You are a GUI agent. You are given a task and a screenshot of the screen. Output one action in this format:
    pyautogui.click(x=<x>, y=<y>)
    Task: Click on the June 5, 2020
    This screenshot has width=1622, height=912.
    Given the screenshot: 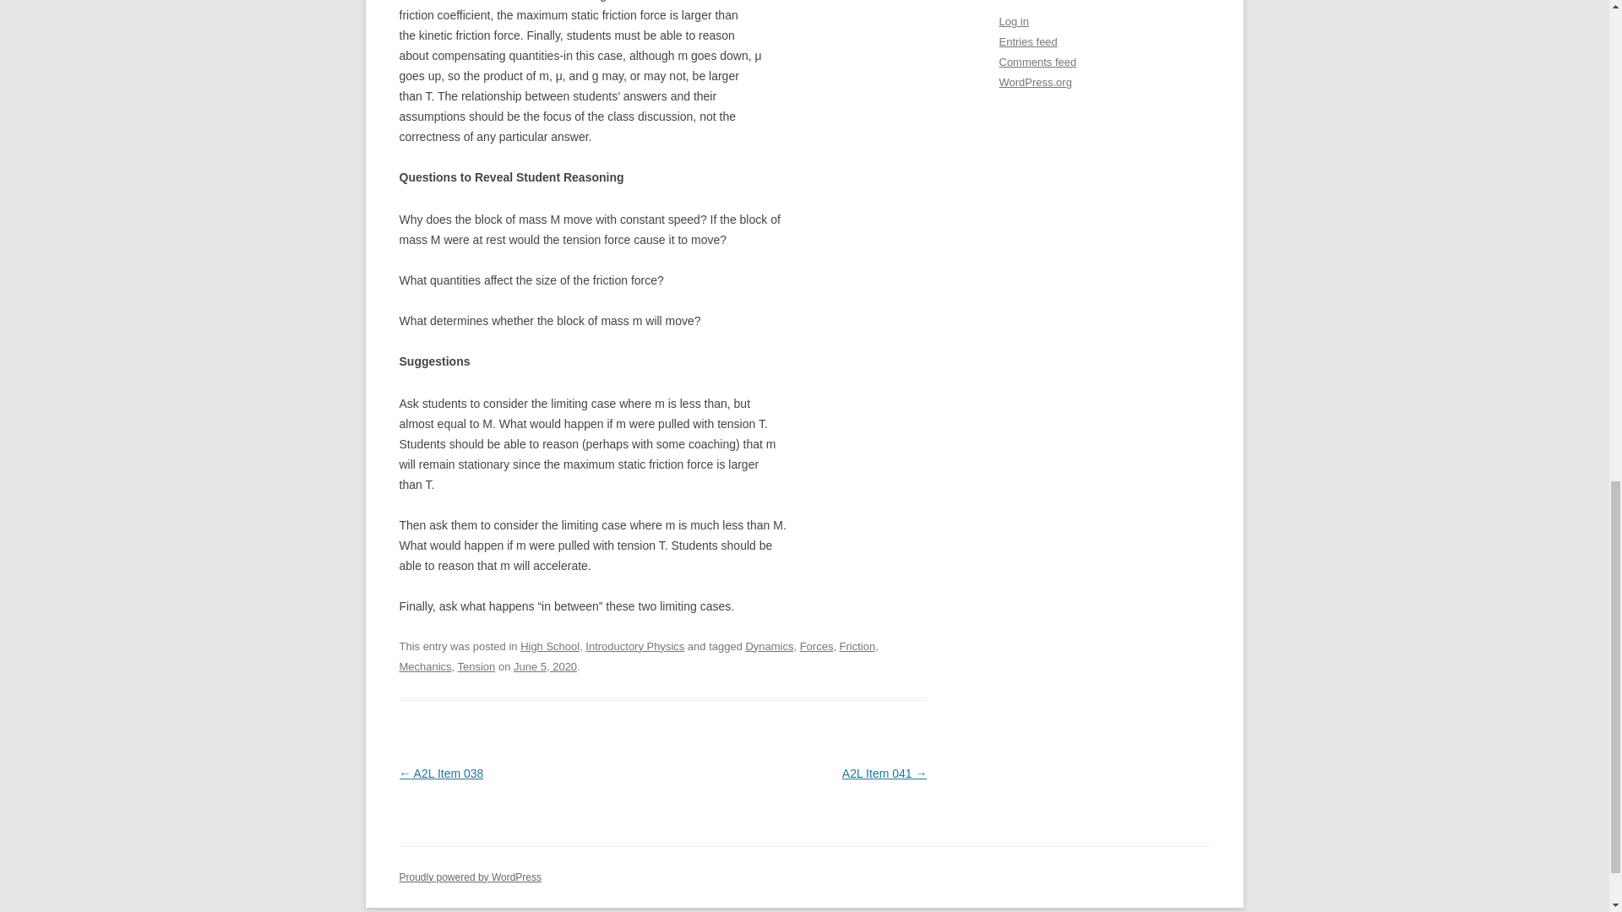 What is the action you would take?
    pyautogui.click(x=546, y=666)
    